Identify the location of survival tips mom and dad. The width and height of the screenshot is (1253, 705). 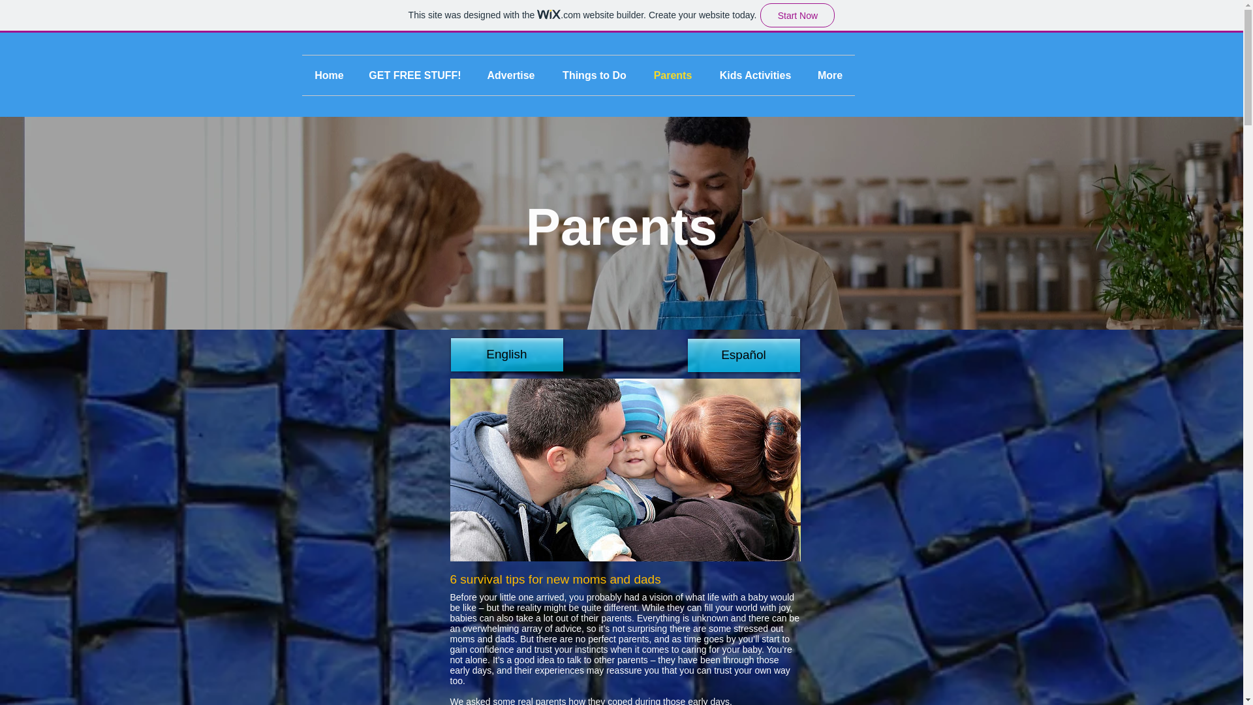
(625, 469).